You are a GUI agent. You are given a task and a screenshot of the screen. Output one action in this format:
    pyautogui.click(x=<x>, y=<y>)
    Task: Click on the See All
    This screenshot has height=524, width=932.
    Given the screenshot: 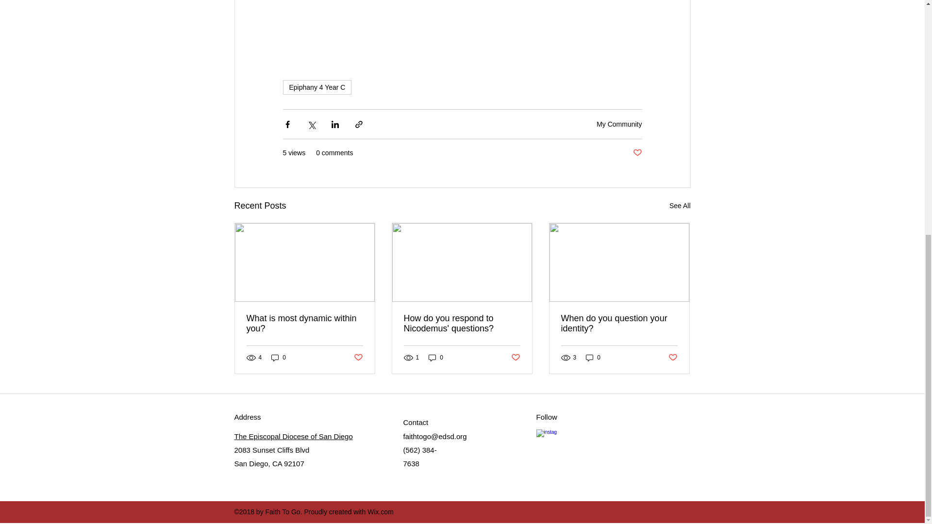 What is the action you would take?
    pyautogui.click(x=680, y=206)
    